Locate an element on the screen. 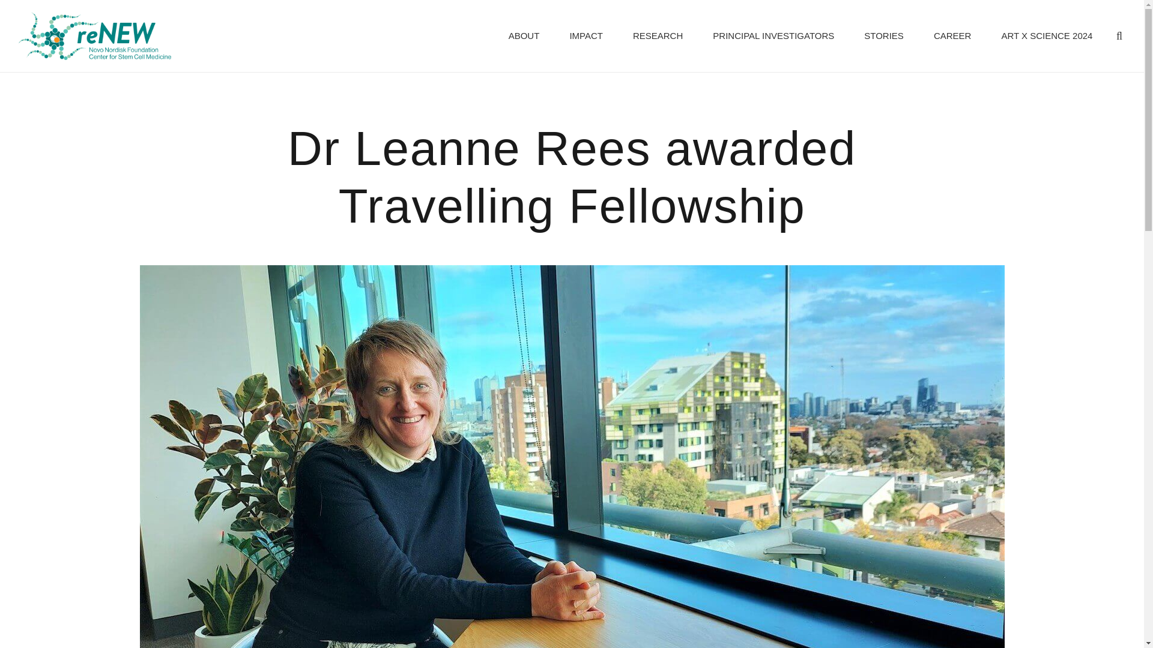 The width and height of the screenshot is (1153, 648). STORIES is located at coordinates (884, 36).